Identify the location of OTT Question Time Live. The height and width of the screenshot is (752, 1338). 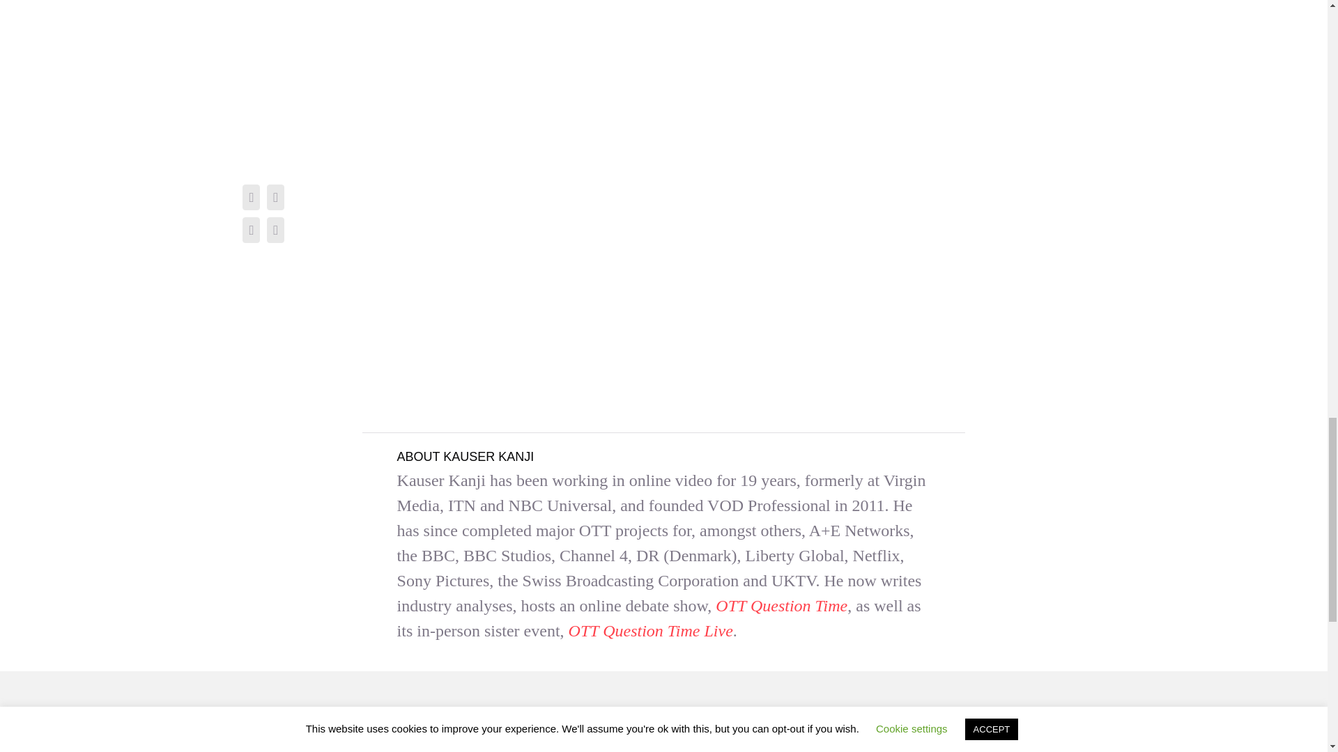
(651, 631).